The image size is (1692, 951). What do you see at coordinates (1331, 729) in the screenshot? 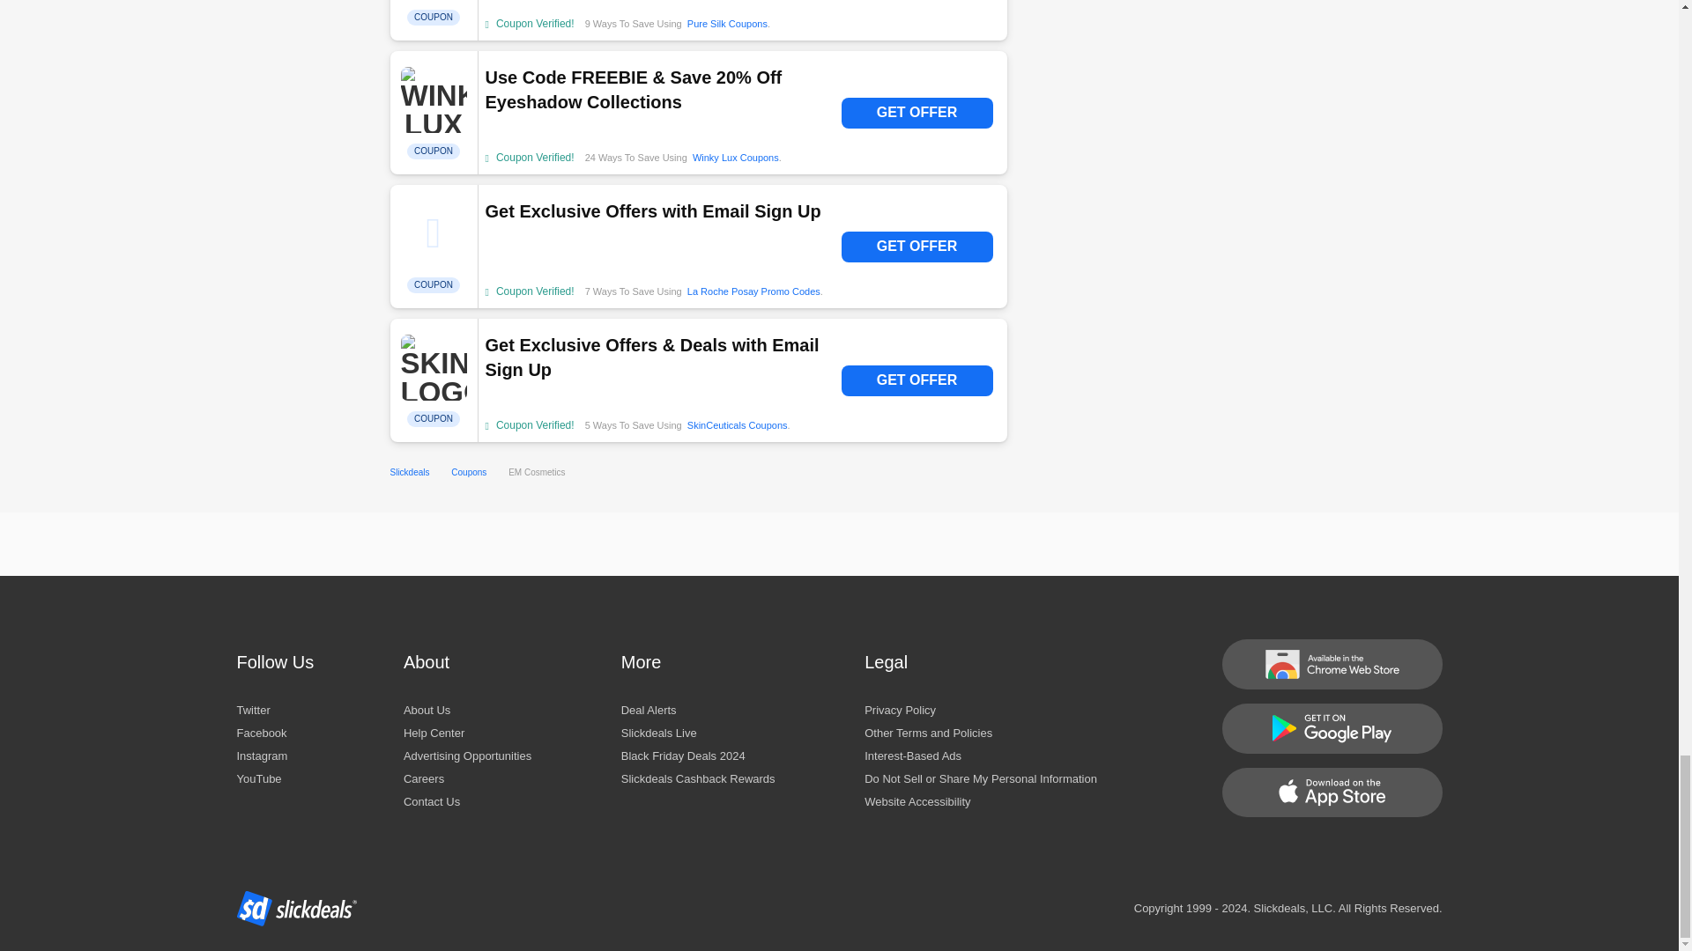
I see `Install the Slickdeals Android App` at bounding box center [1331, 729].